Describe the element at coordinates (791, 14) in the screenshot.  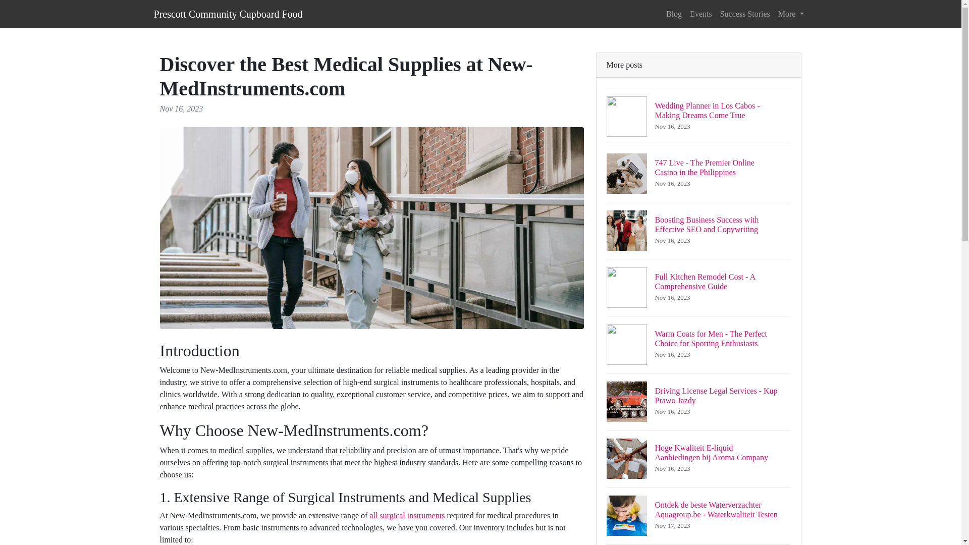
I see `More` at that location.